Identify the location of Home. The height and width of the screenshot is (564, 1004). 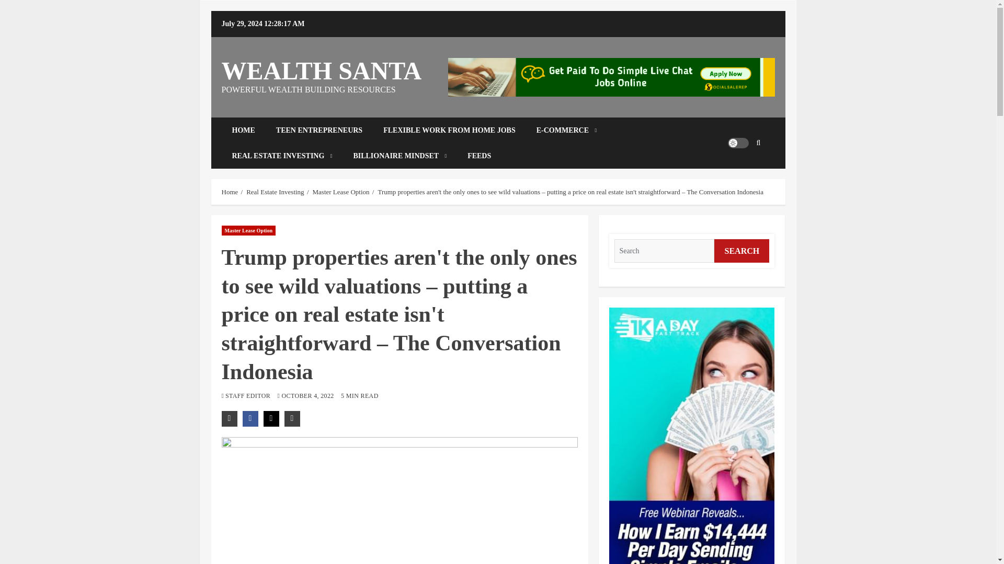
(230, 191).